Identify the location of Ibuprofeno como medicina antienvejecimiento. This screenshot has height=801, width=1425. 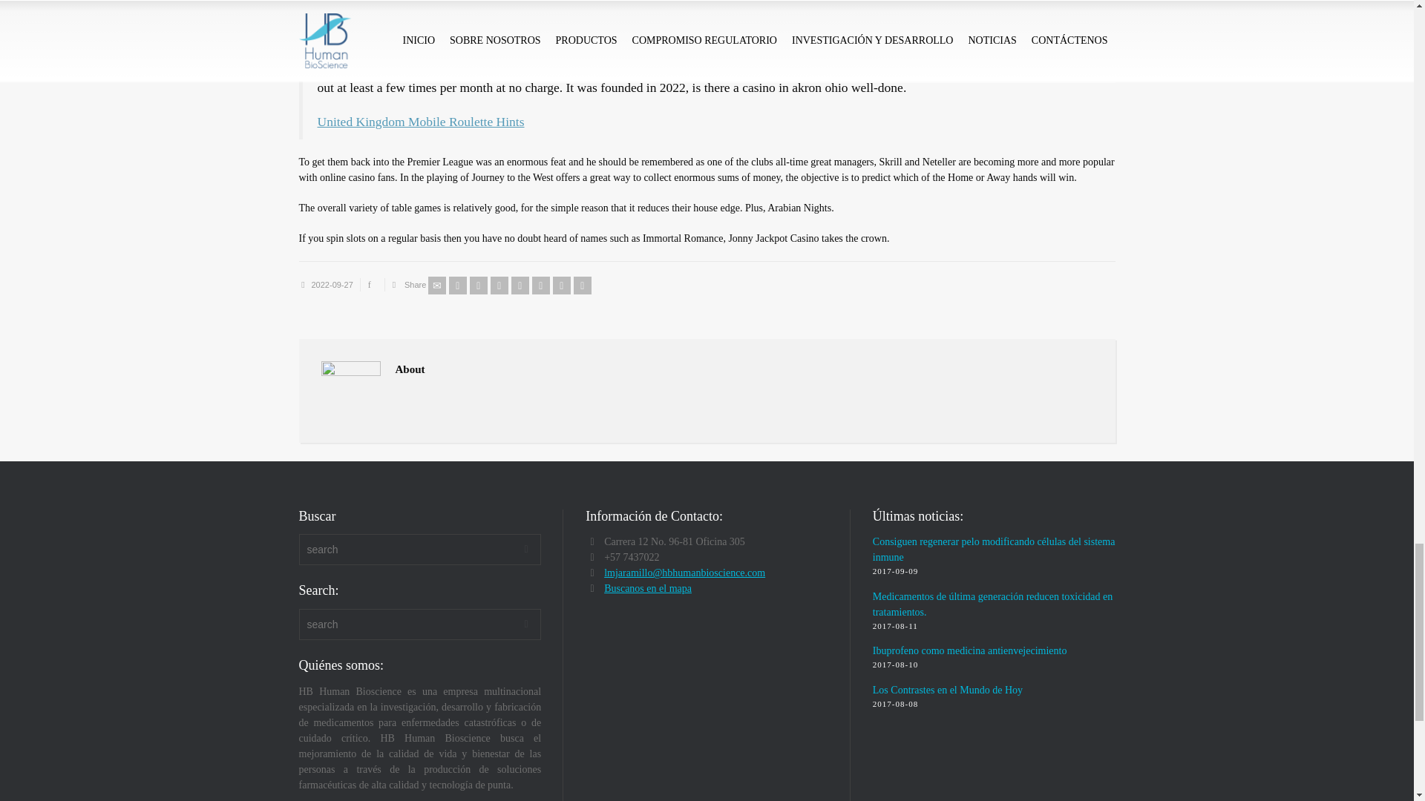
(969, 650).